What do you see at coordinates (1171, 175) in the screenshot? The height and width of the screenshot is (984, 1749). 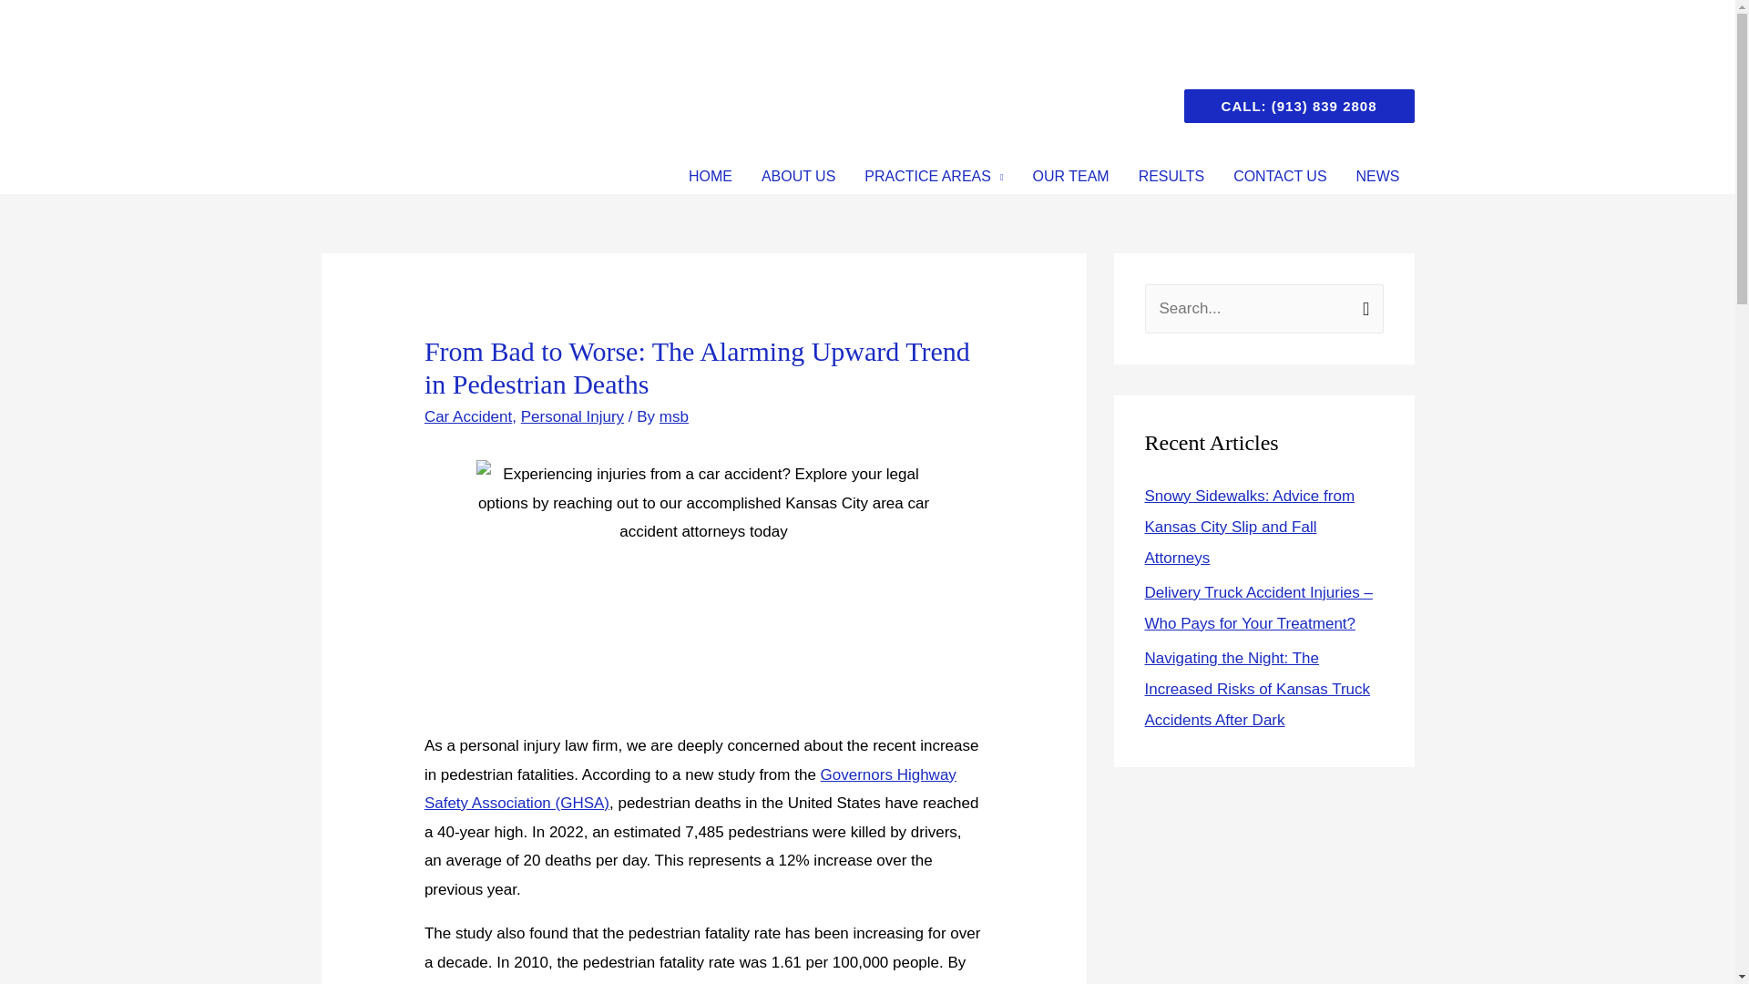 I see `RESULTS` at bounding box center [1171, 175].